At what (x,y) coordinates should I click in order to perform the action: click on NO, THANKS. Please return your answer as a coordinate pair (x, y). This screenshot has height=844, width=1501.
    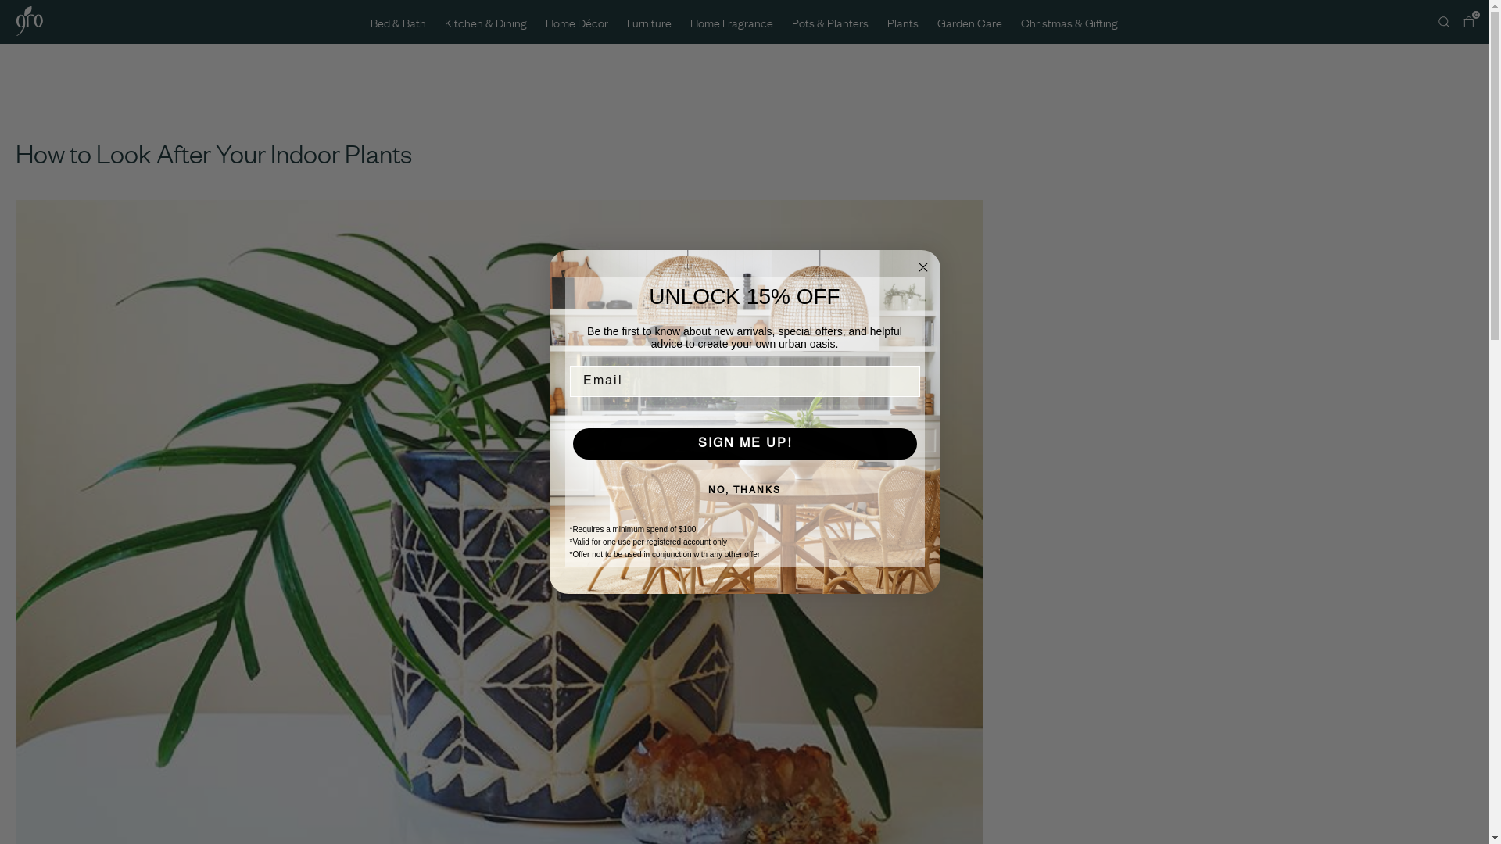
    Looking at the image, I should click on (744, 491).